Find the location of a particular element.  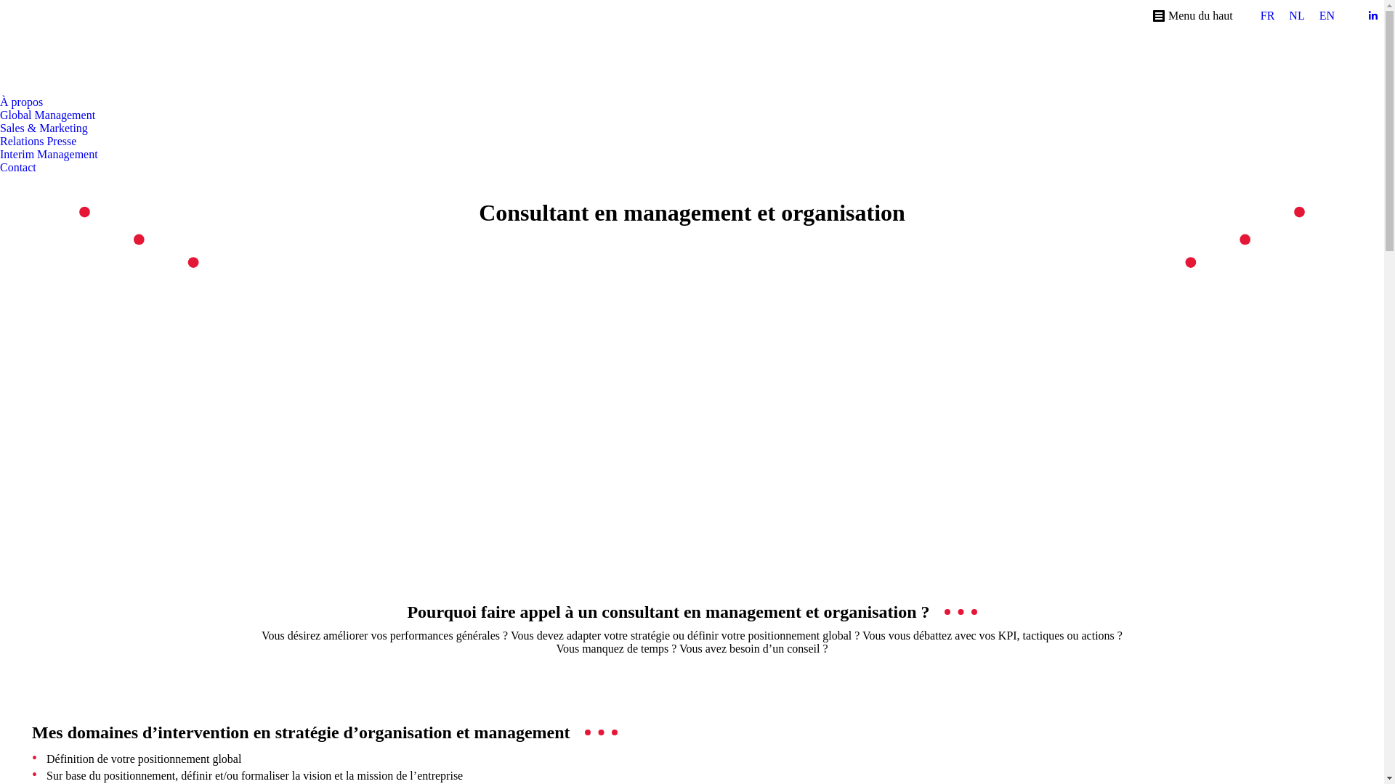

Sales & Marketing is located at coordinates (44, 128).